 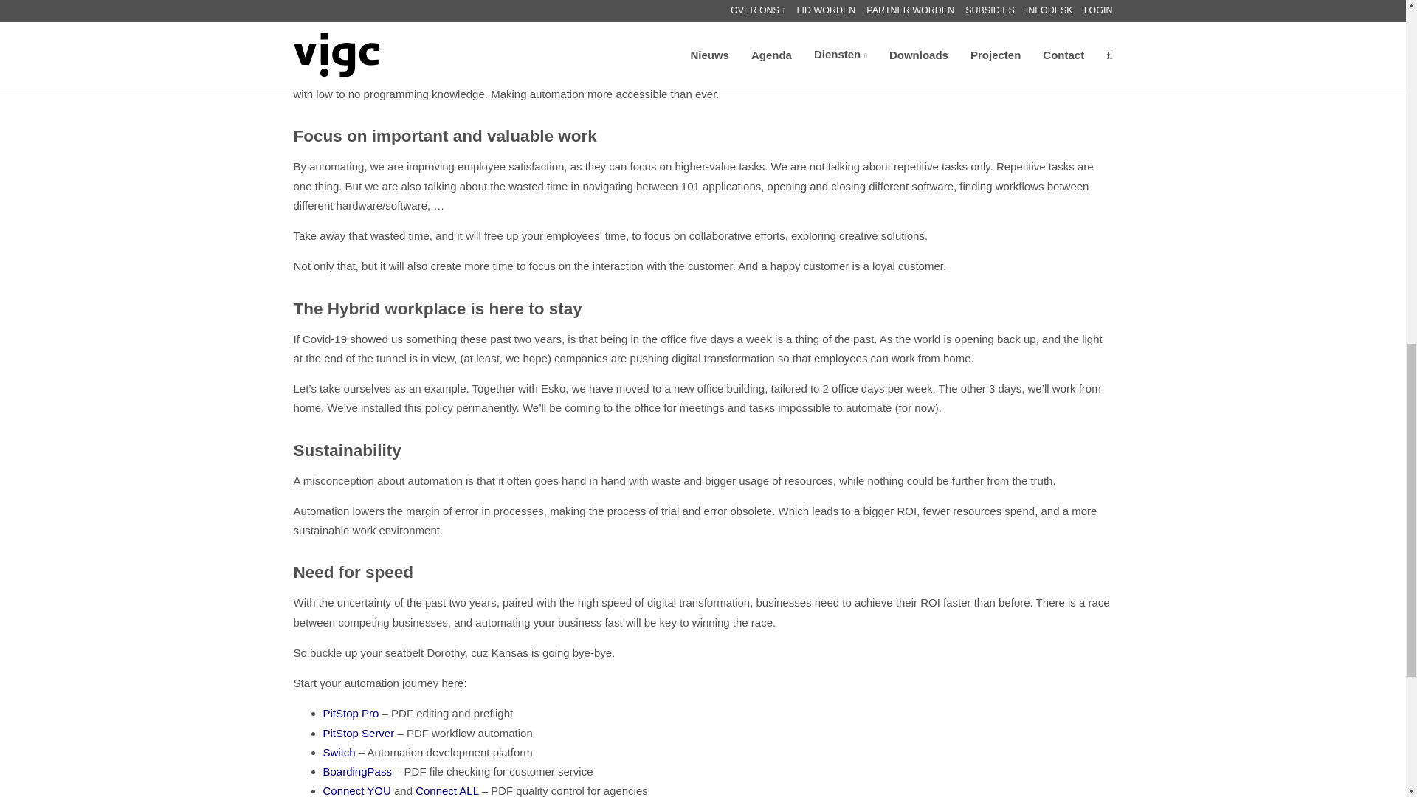 What do you see at coordinates (447, 790) in the screenshot?
I see `Connect ALL` at bounding box center [447, 790].